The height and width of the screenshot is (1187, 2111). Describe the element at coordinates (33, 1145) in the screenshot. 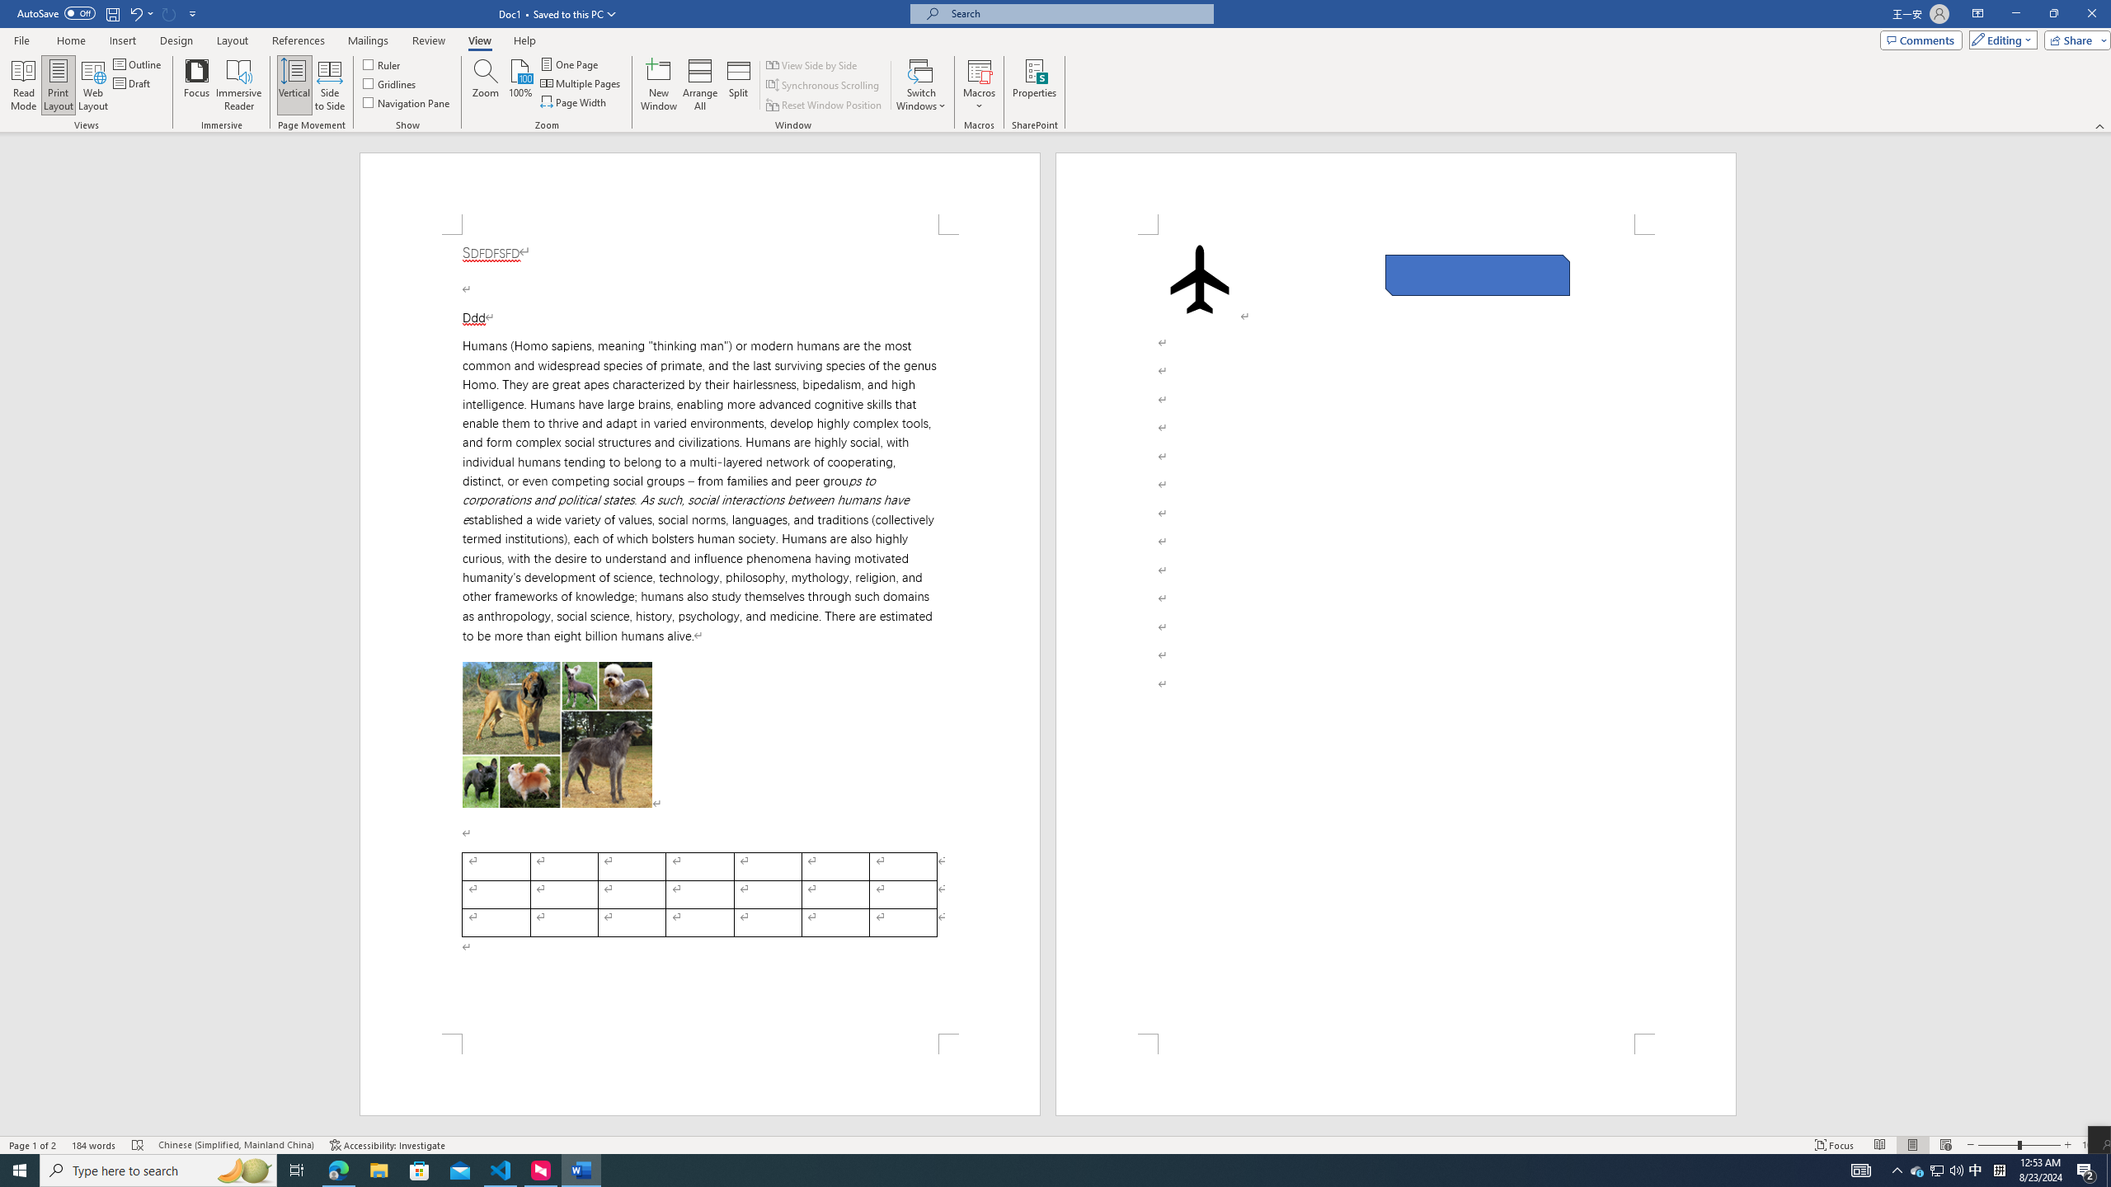

I see `Page Number Page 1 of 2` at that location.